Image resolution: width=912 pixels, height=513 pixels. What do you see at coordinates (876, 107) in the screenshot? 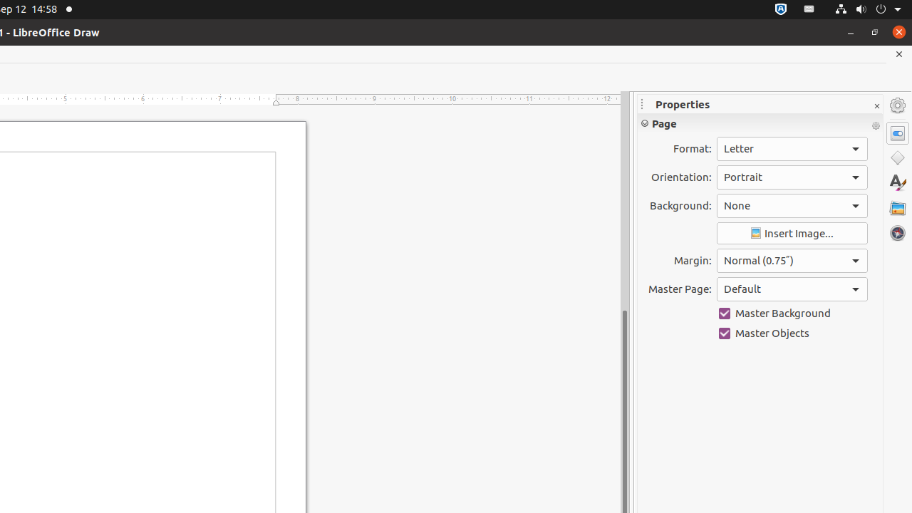
I see `Close Sidebar Deck` at bounding box center [876, 107].